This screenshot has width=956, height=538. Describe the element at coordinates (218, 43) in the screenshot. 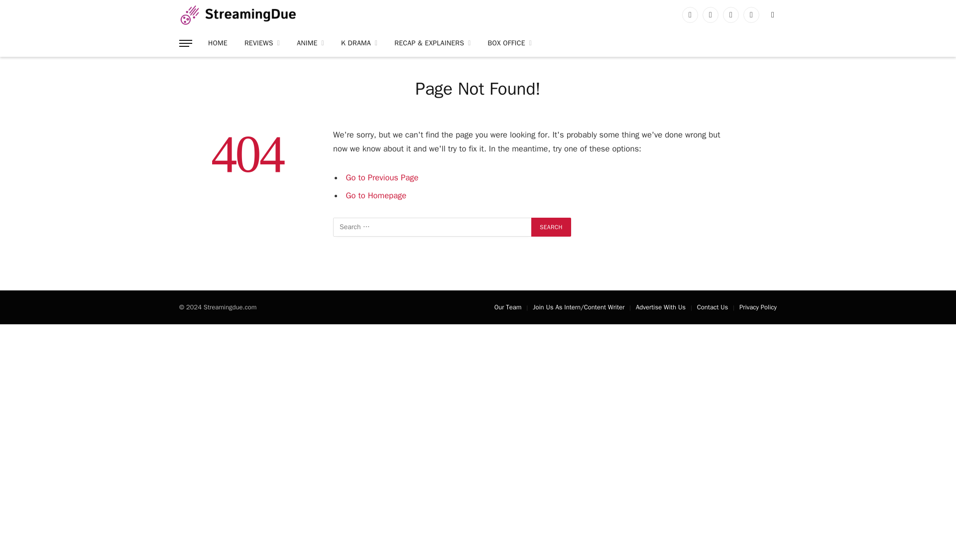

I see `HOME` at that location.